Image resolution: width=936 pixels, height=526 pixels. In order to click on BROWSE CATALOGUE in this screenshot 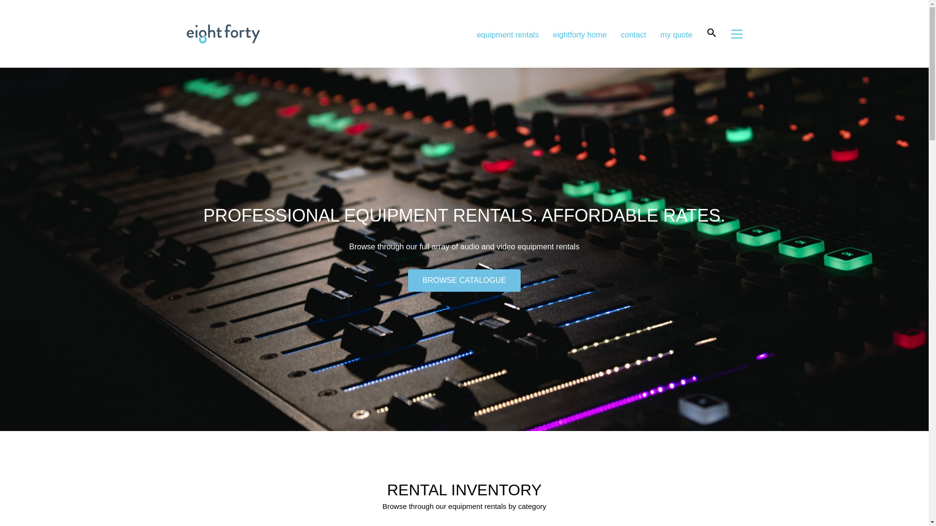, I will do `click(465, 281)`.